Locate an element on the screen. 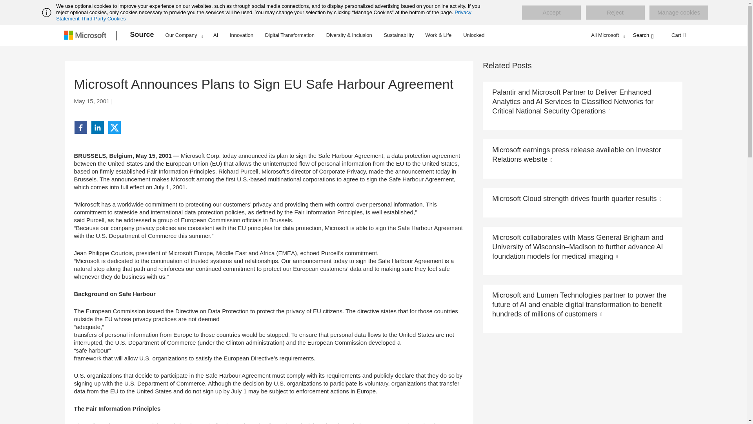  Privacy Statement is located at coordinates (264, 15).